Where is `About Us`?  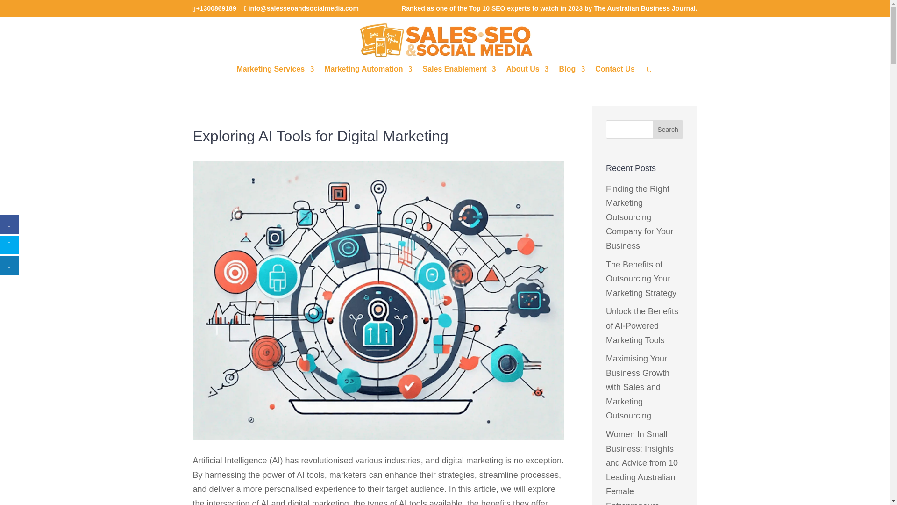 About Us is located at coordinates (528, 73).